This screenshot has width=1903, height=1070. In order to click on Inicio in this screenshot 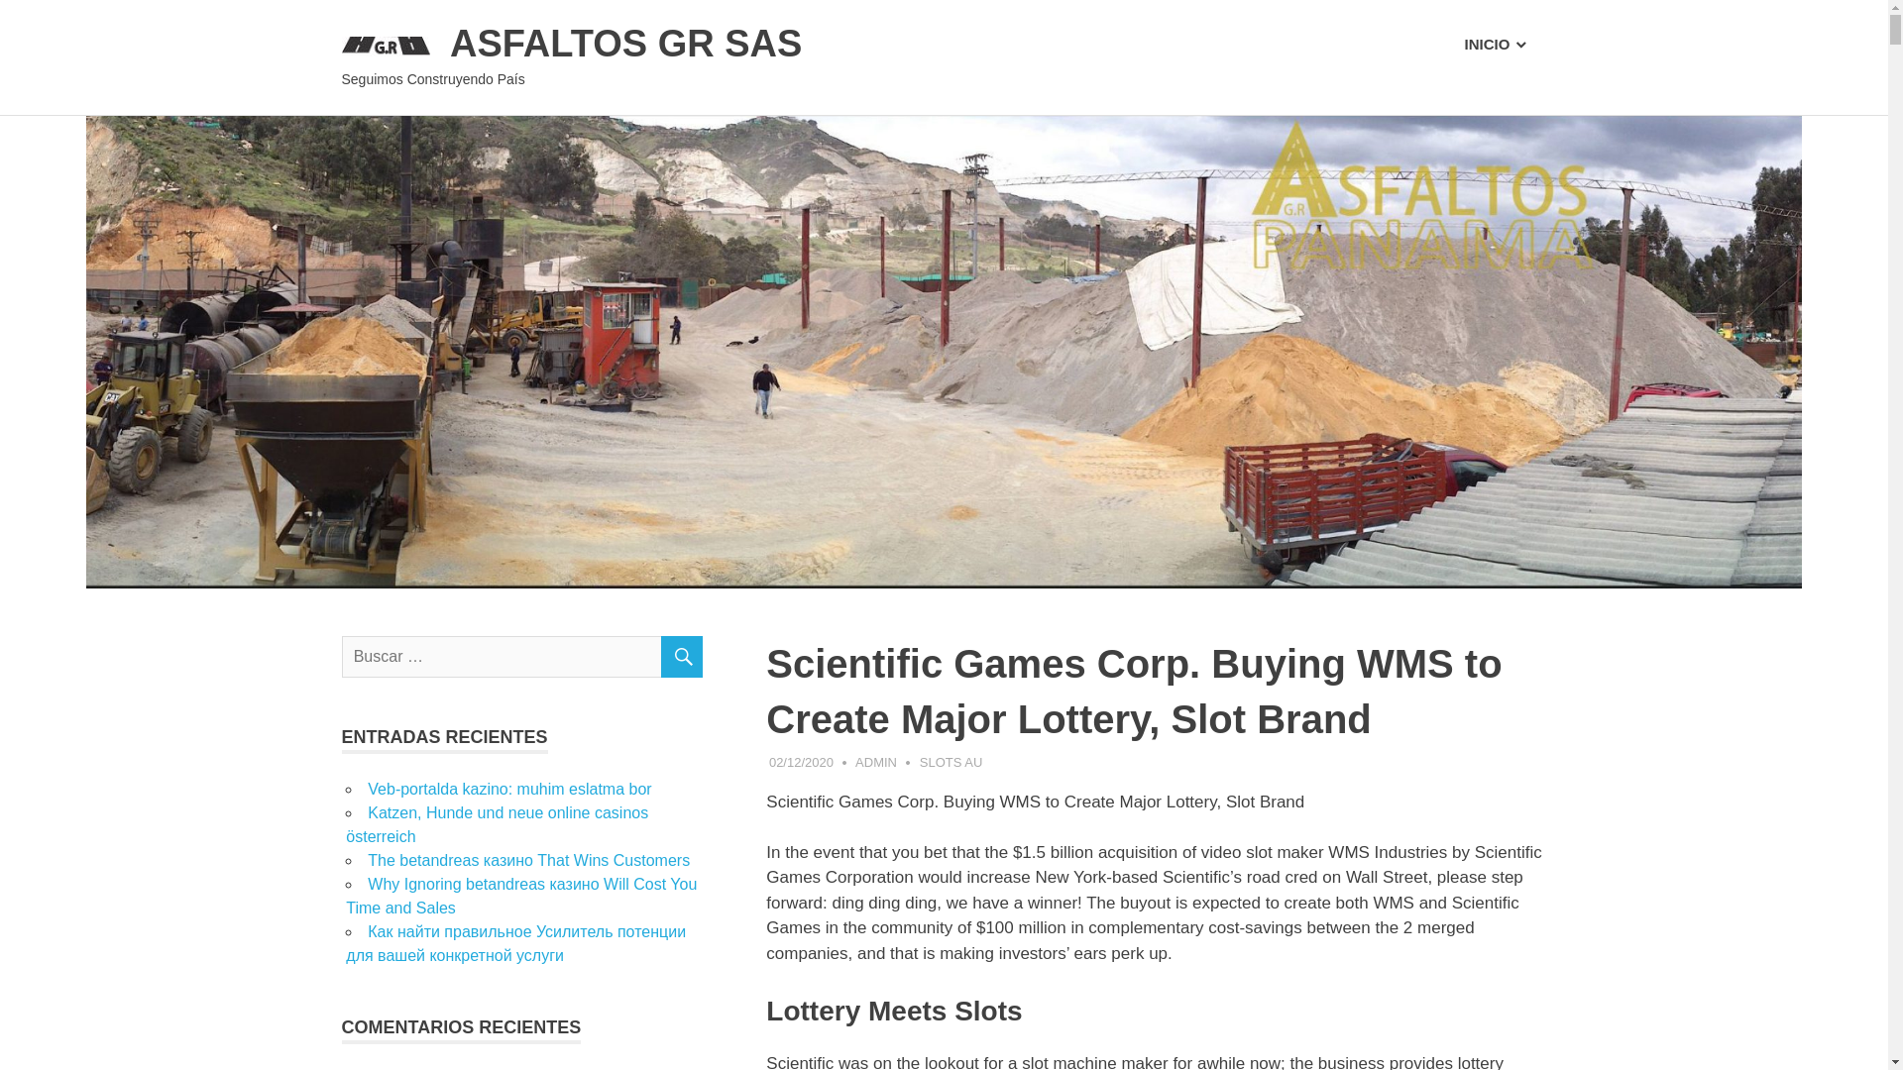, I will do `click(1496, 45)`.